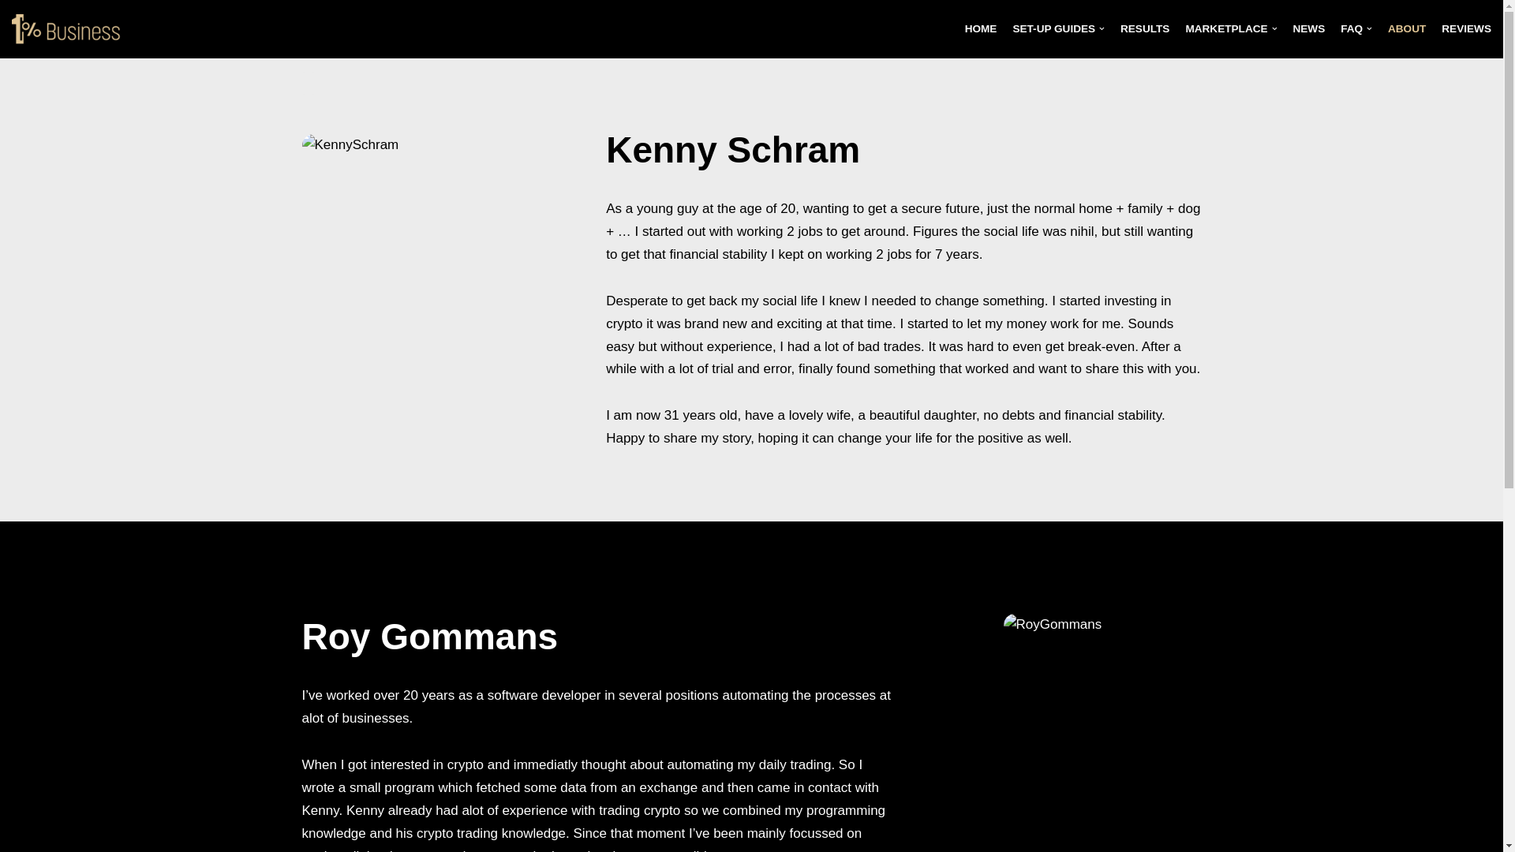 The width and height of the screenshot is (1515, 852). I want to click on MARKETPLACE, so click(1231, 28).